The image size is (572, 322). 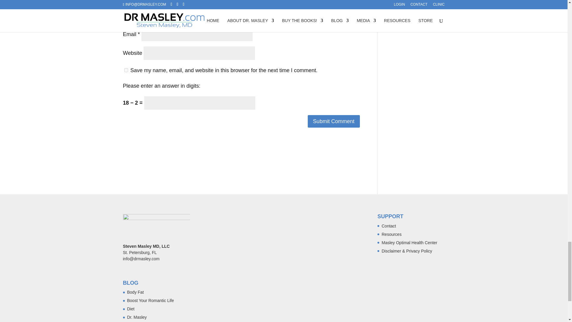 I want to click on Submit Comment, so click(x=334, y=121).